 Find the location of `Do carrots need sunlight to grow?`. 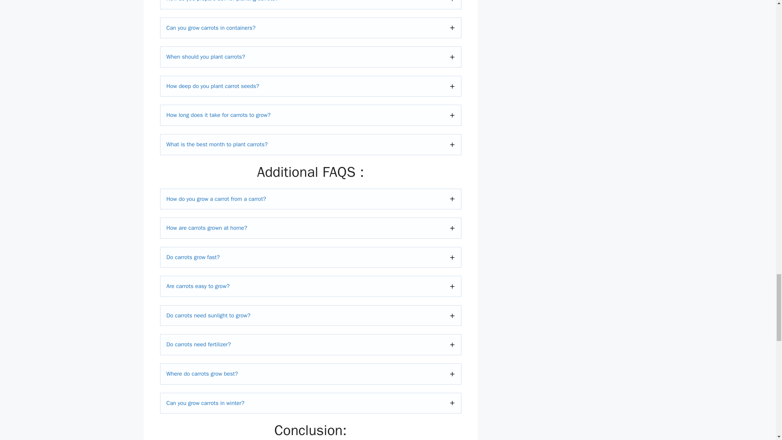

Do carrots need sunlight to grow? is located at coordinates (310, 315).